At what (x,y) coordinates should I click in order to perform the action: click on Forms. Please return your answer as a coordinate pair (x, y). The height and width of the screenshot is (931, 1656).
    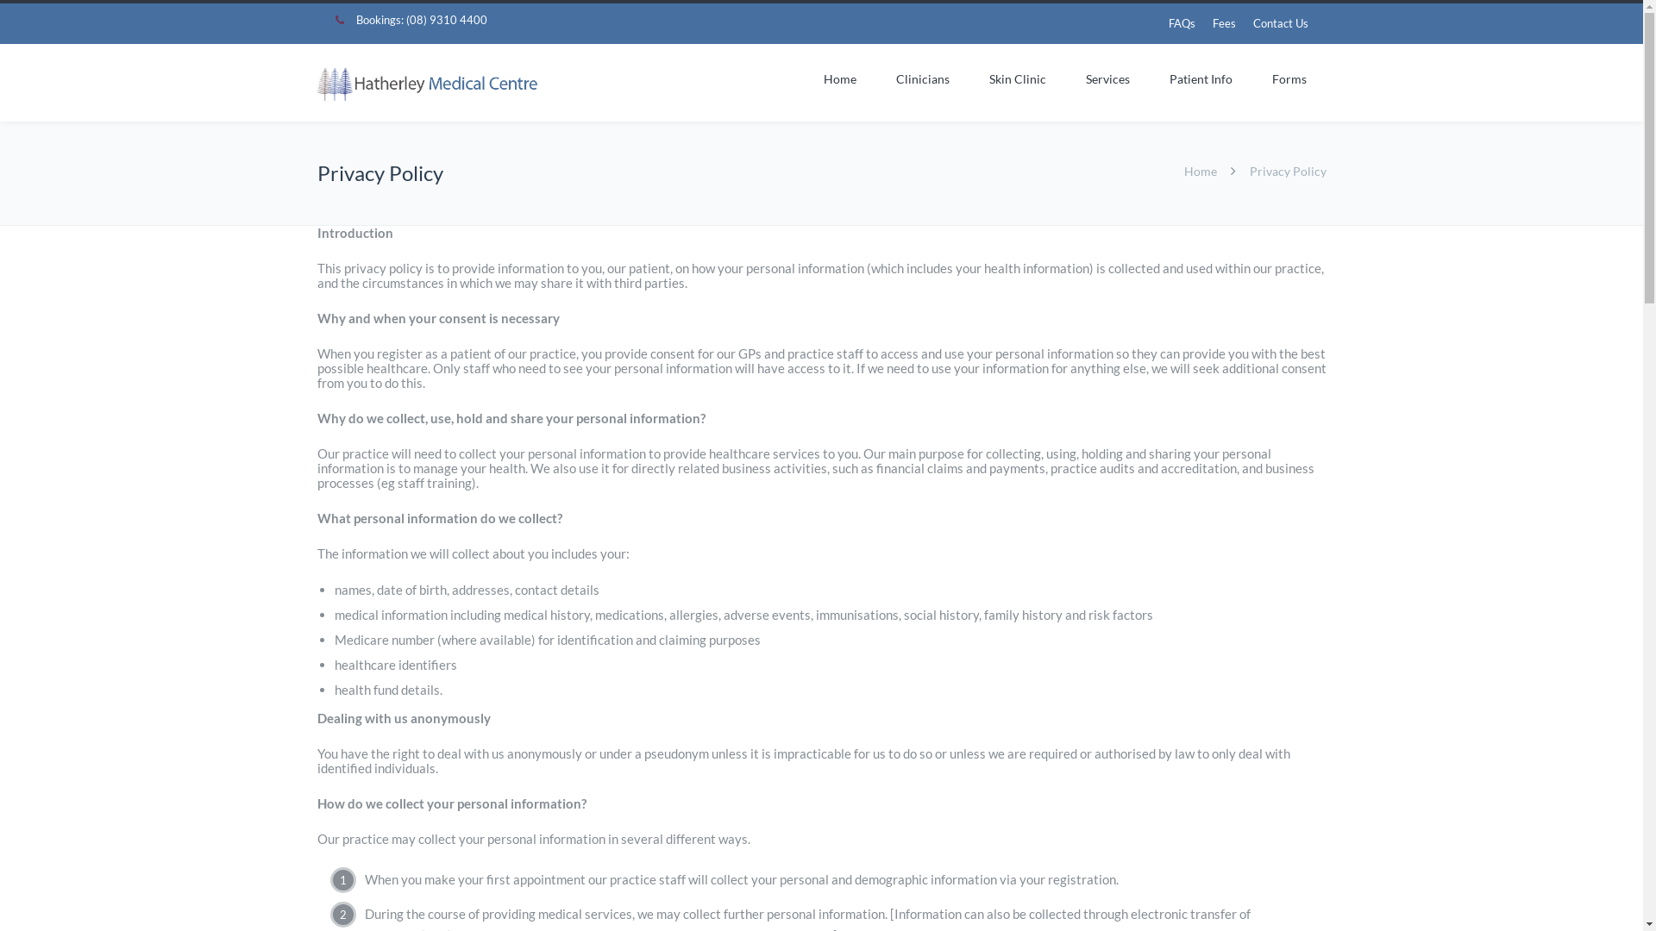
    Looking at the image, I should click on (1289, 79).